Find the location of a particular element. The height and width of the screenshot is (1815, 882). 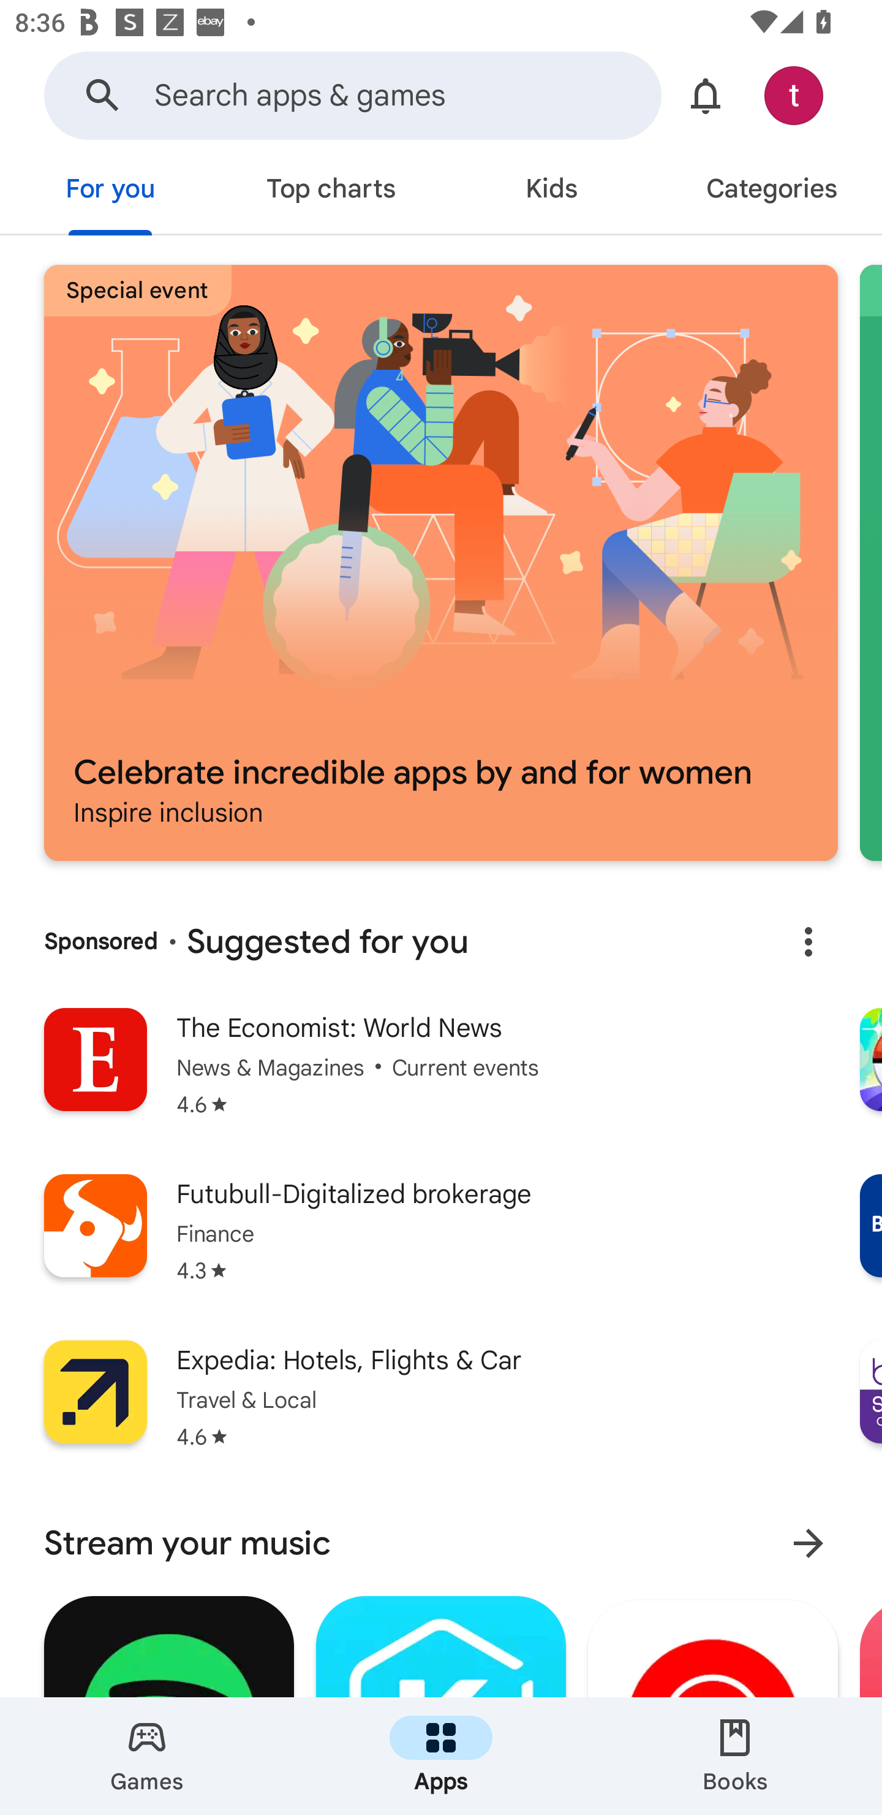

Kids is located at coordinates (551, 191).